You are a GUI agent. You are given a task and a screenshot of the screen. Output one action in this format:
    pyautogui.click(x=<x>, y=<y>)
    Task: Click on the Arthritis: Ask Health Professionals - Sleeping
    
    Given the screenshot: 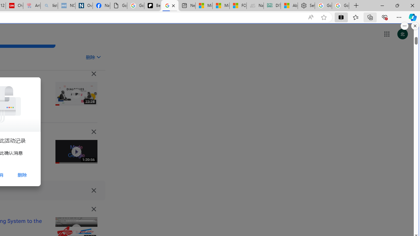 What is the action you would take?
    pyautogui.click(x=31, y=6)
    